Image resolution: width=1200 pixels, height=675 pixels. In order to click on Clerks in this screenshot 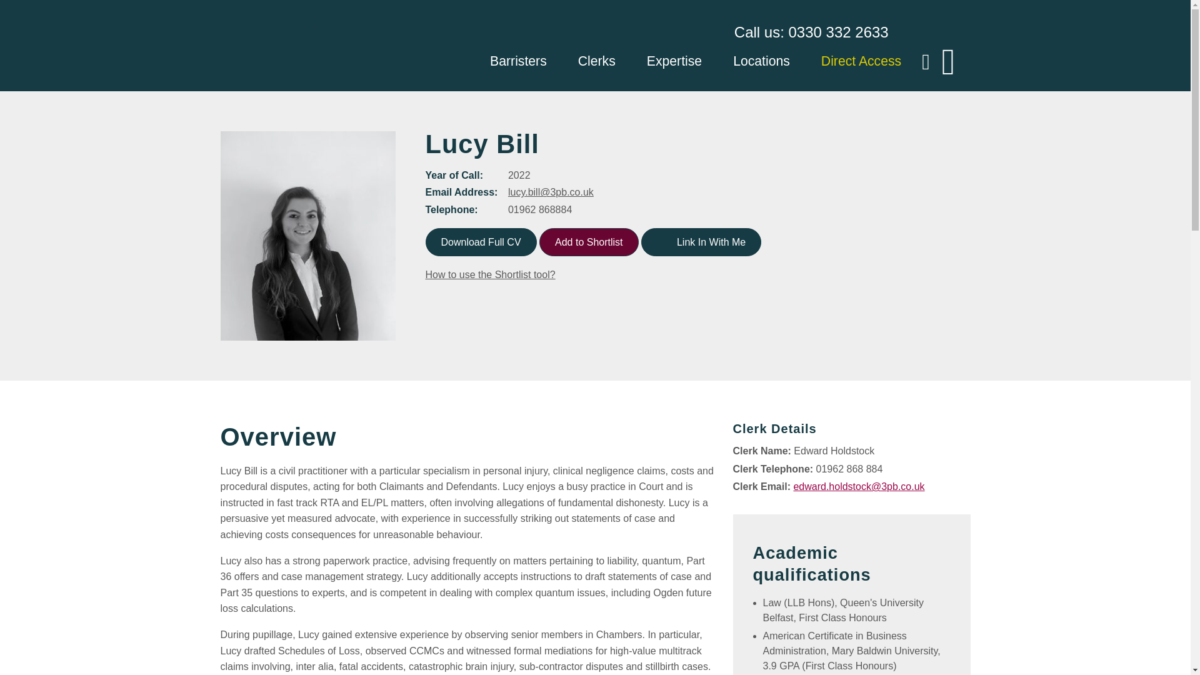, I will do `click(596, 62)`.